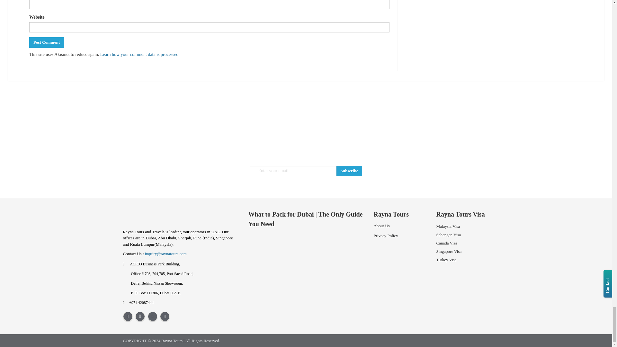 The image size is (617, 347). I want to click on Post Comment, so click(46, 42).